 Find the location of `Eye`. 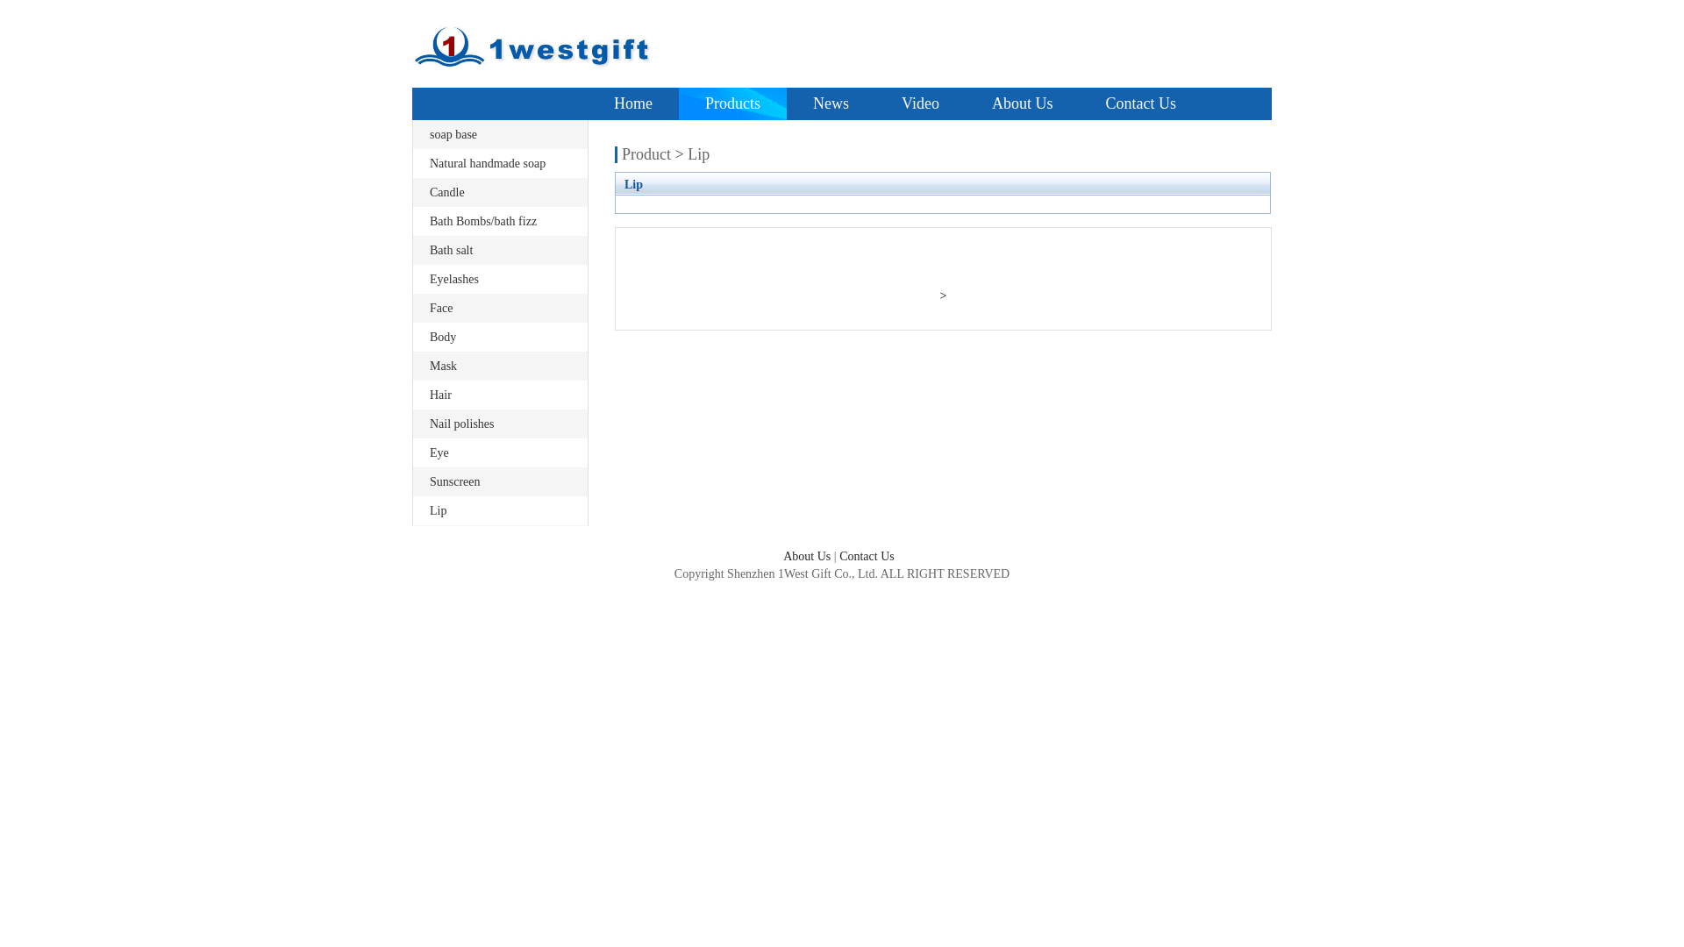

Eye is located at coordinates (439, 452).